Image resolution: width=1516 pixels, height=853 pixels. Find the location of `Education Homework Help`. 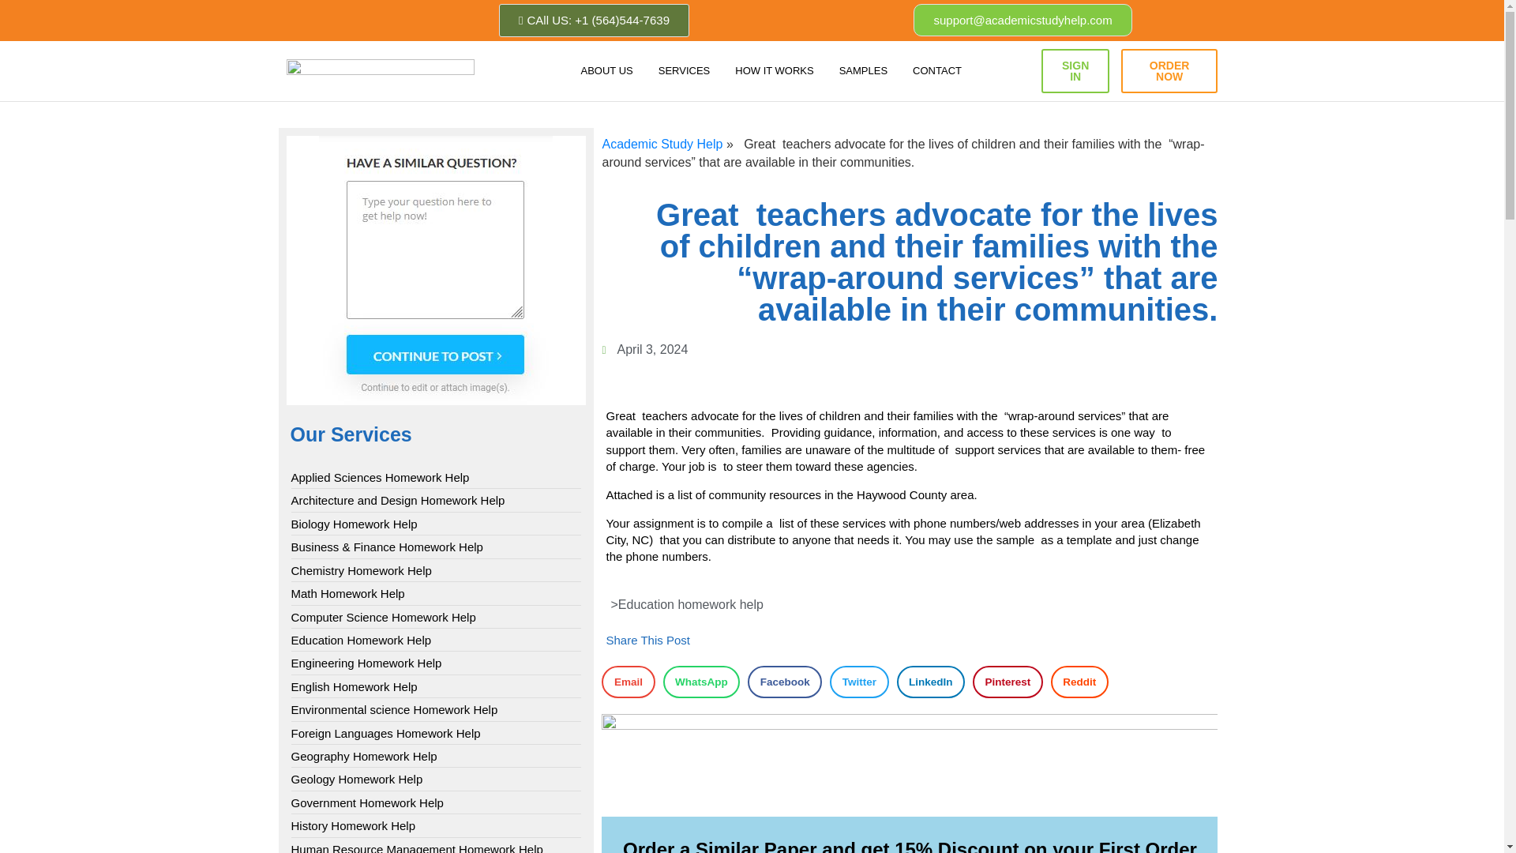

Education Homework Help is located at coordinates (360, 640).